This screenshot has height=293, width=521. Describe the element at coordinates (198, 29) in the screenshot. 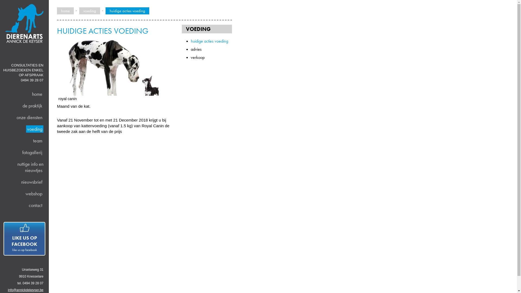

I see `VOEDING` at that location.